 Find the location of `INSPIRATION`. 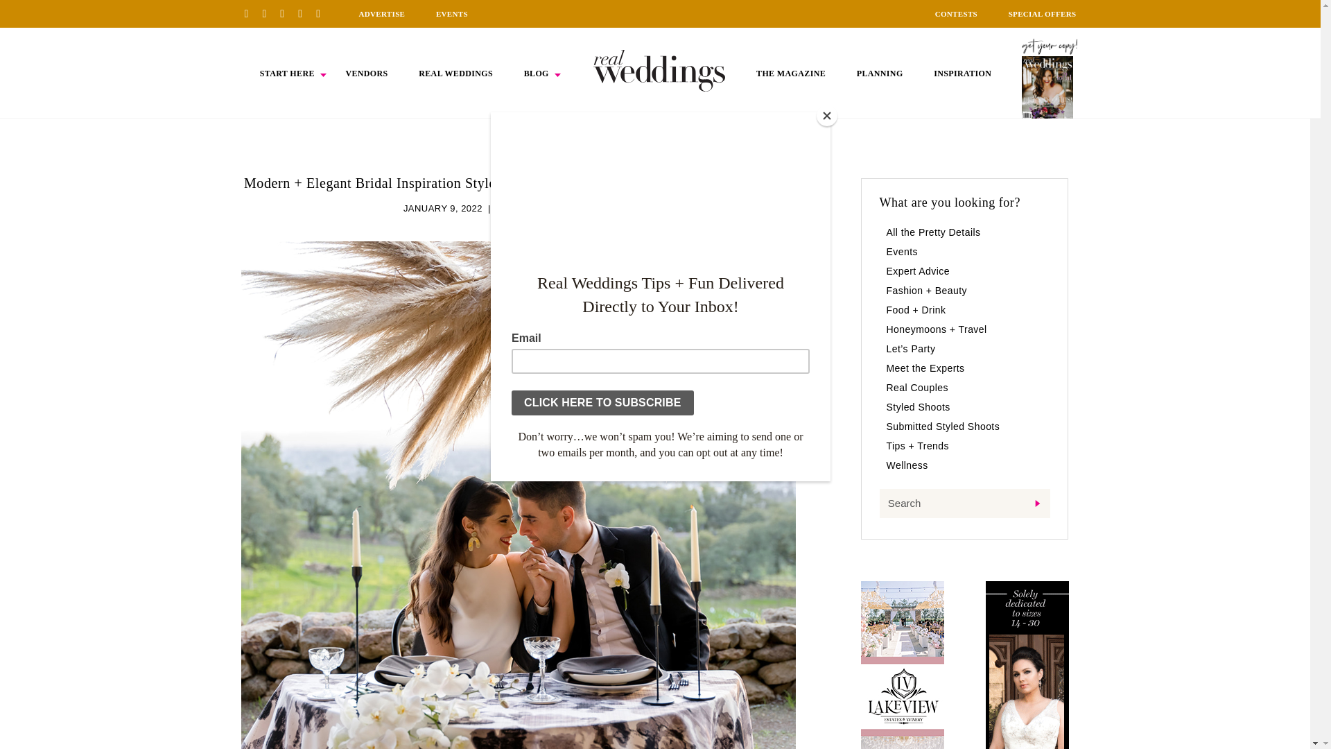

INSPIRATION is located at coordinates (962, 74).